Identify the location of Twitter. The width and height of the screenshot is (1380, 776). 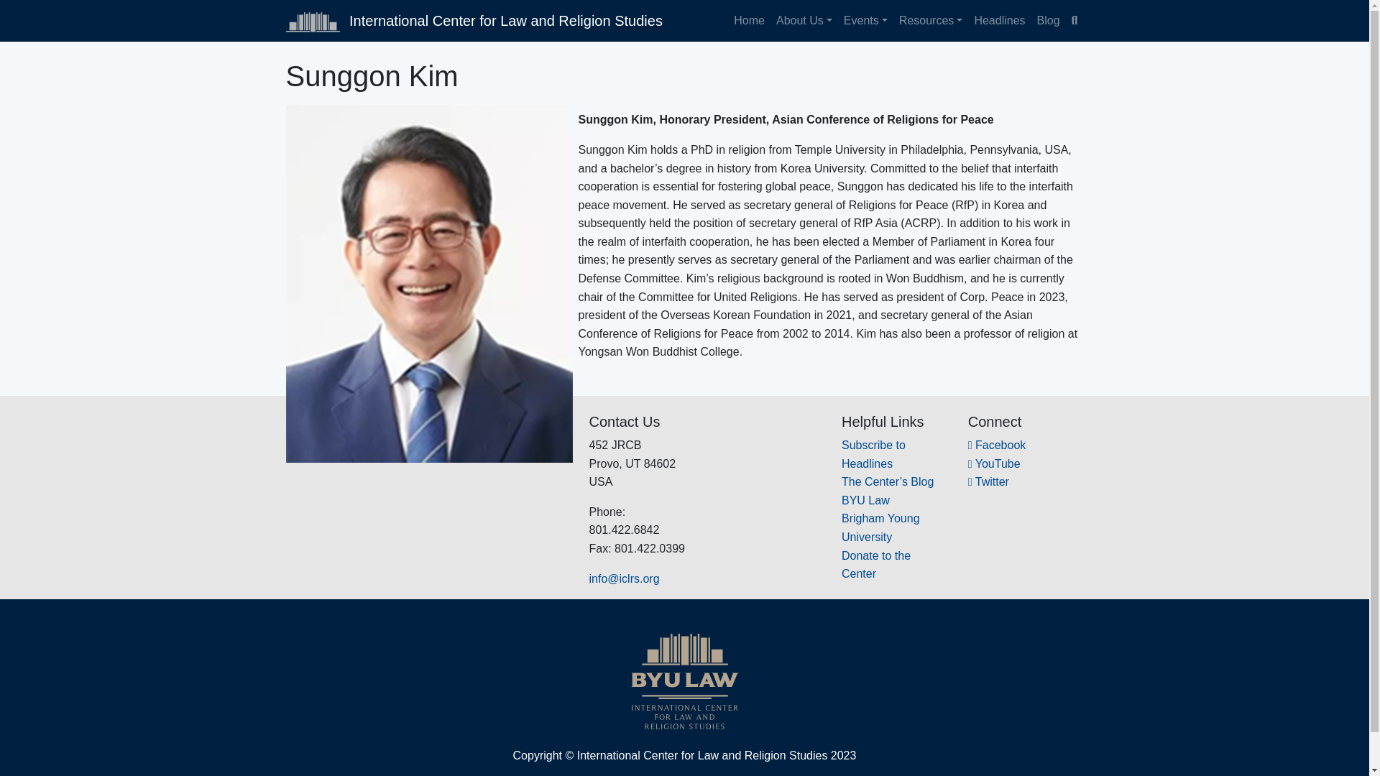
(988, 481).